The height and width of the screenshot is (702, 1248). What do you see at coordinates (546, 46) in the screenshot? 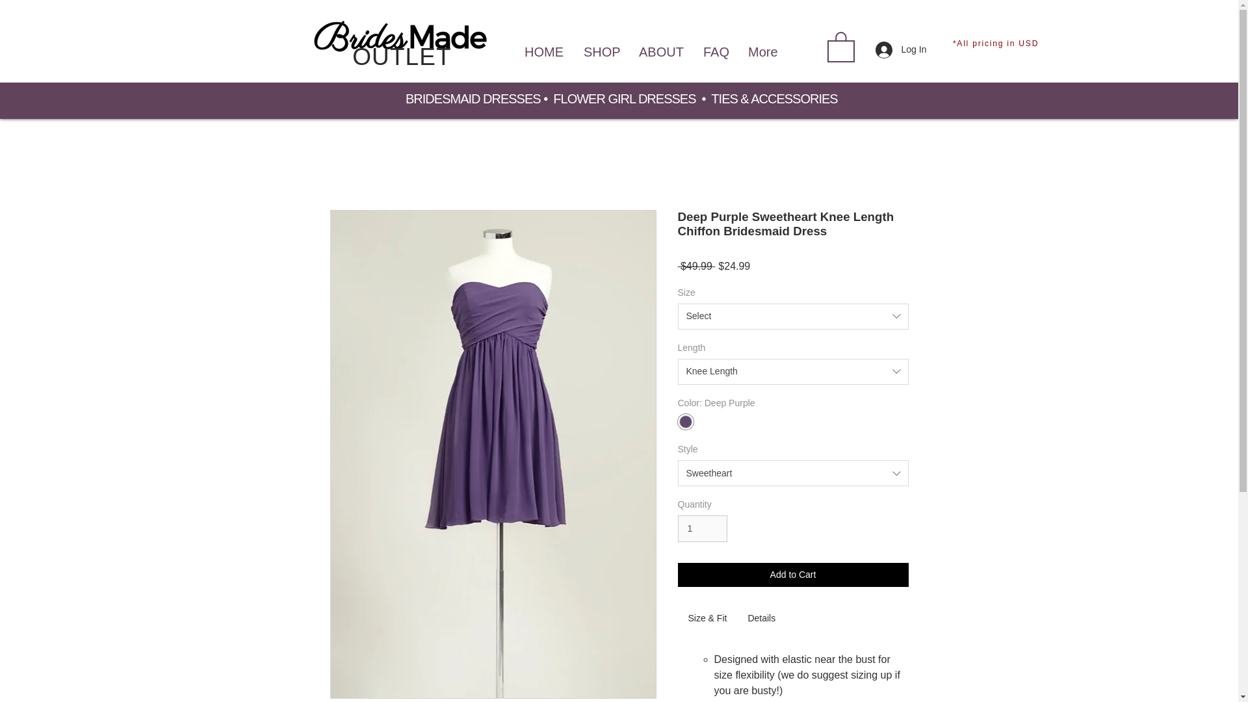
I see `HOME` at bounding box center [546, 46].